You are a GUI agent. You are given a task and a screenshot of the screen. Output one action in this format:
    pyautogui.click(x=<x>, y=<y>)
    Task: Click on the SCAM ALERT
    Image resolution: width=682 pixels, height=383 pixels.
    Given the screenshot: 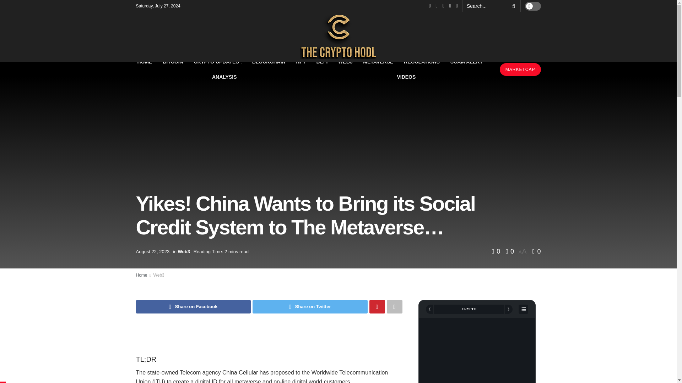 What is the action you would take?
    pyautogui.click(x=466, y=62)
    